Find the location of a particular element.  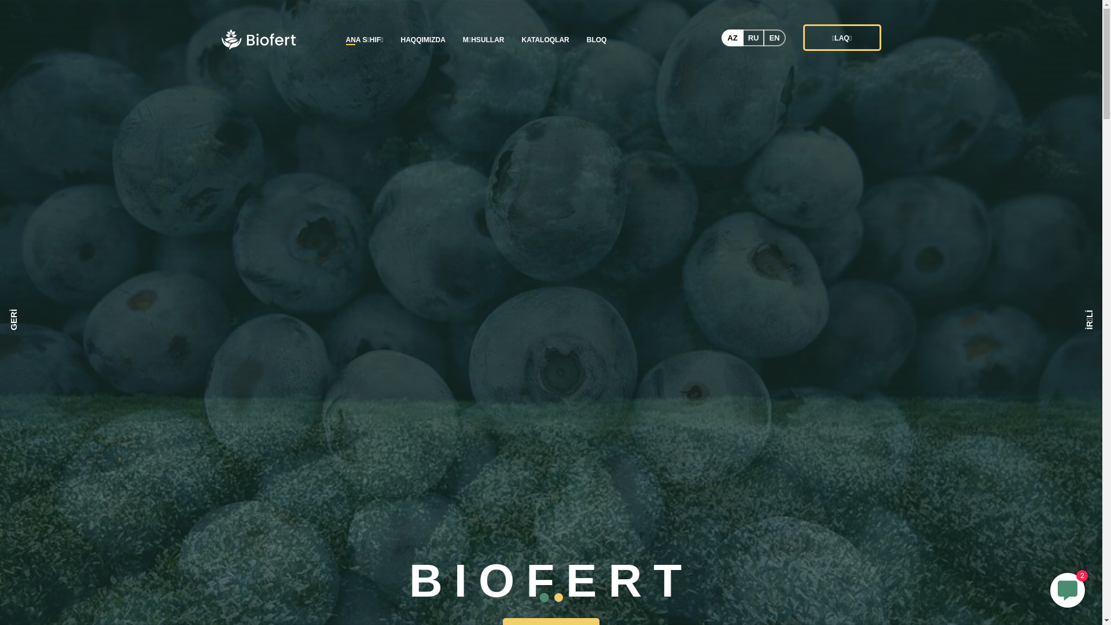

RU is located at coordinates (753, 37).